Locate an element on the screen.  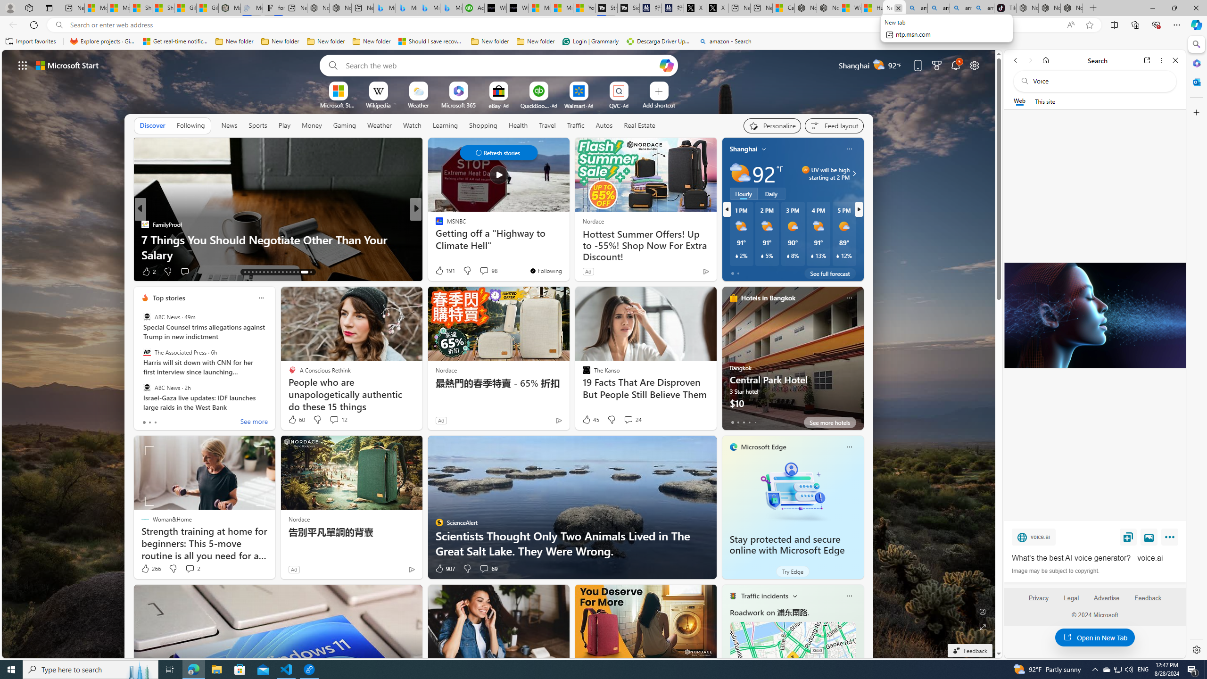
Autos is located at coordinates (604, 125).